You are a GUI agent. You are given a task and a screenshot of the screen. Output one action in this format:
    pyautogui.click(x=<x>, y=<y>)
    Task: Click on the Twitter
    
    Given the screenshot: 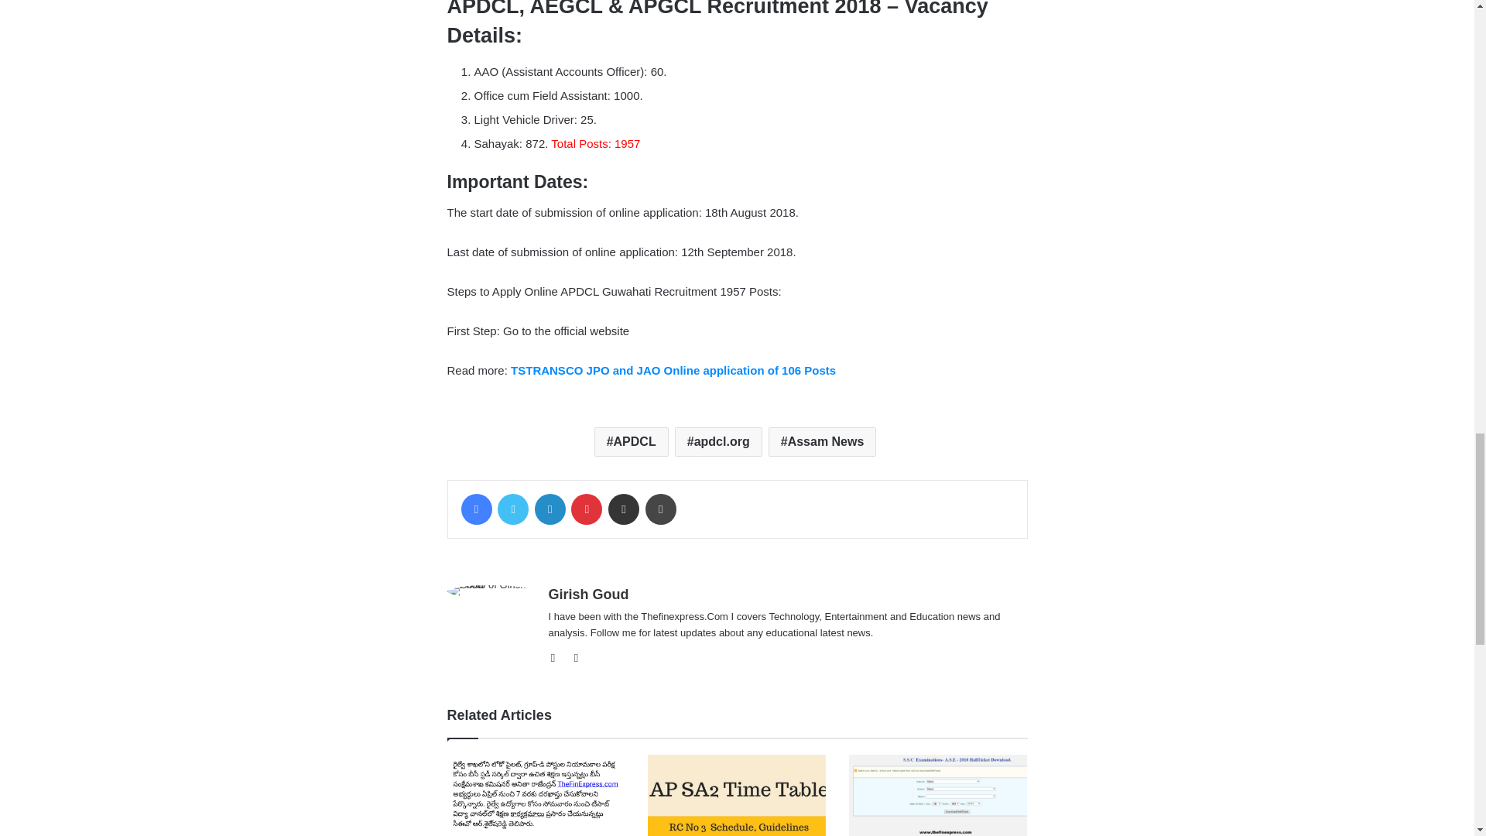 What is the action you would take?
    pyautogui.click(x=513, y=509)
    